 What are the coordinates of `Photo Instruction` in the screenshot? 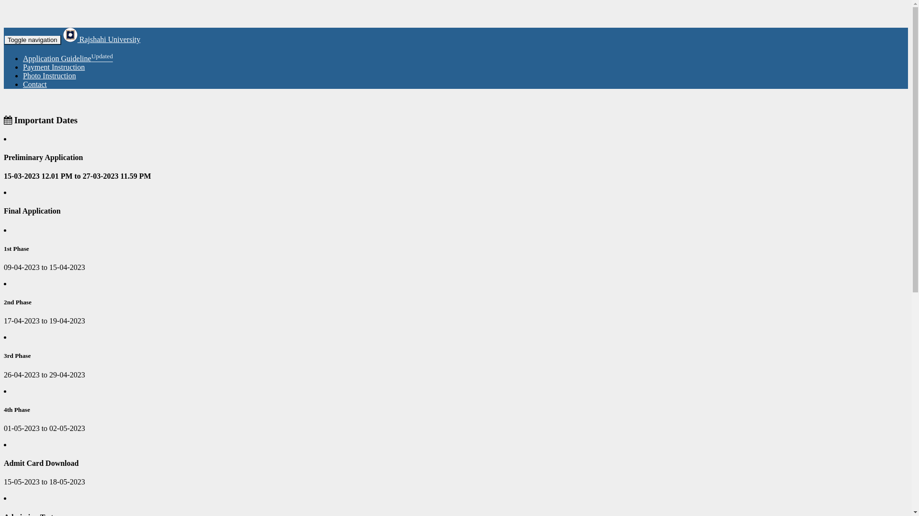 It's located at (50, 75).